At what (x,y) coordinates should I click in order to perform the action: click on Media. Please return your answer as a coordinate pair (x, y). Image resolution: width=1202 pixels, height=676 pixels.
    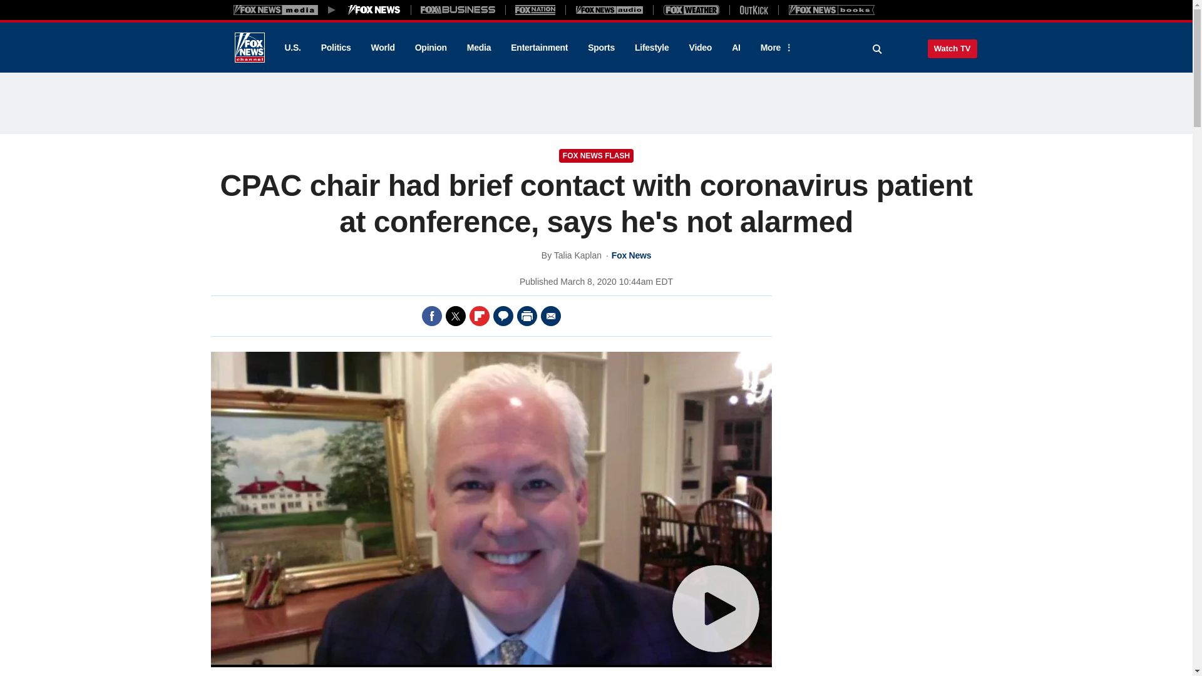
    Looking at the image, I should click on (478, 48).